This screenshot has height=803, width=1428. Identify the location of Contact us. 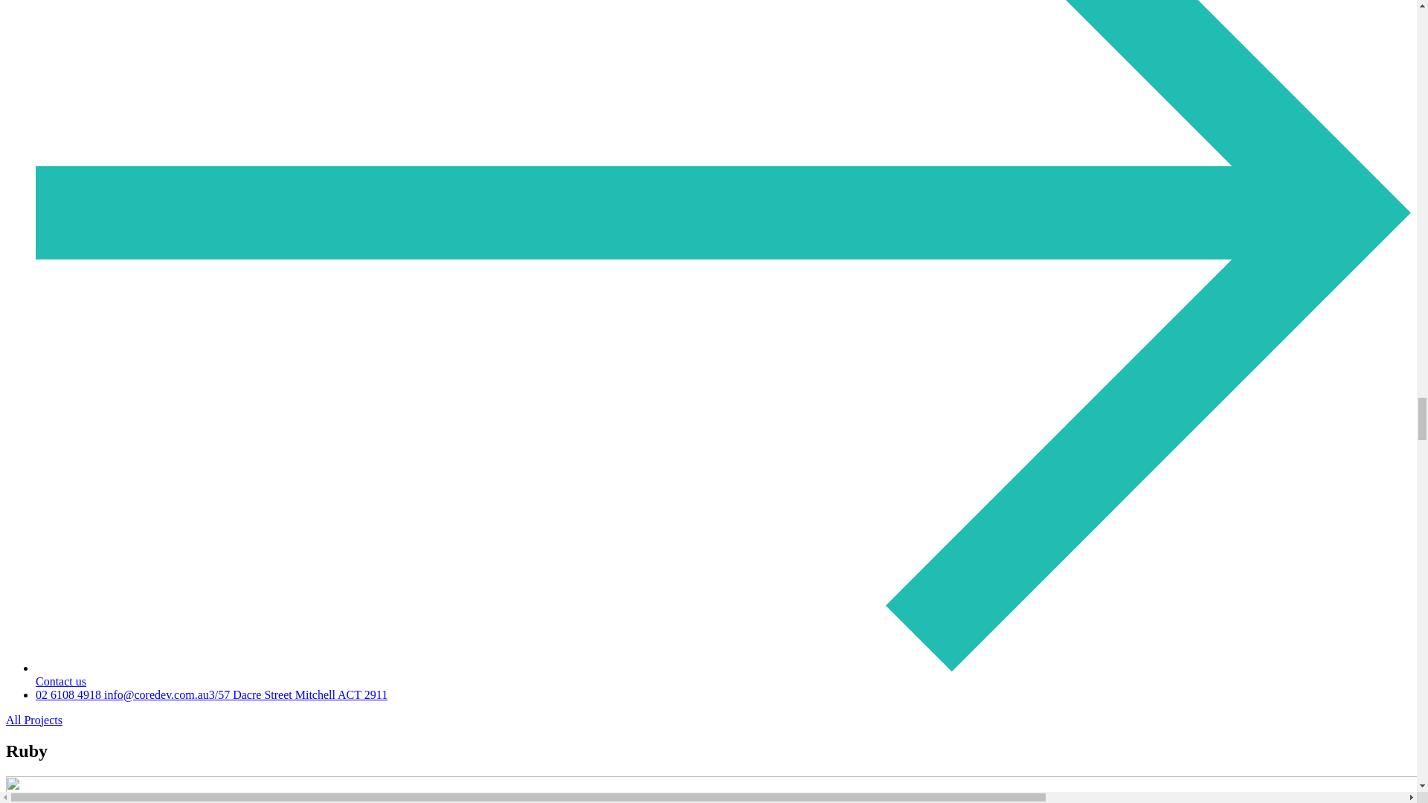
(723, 674).